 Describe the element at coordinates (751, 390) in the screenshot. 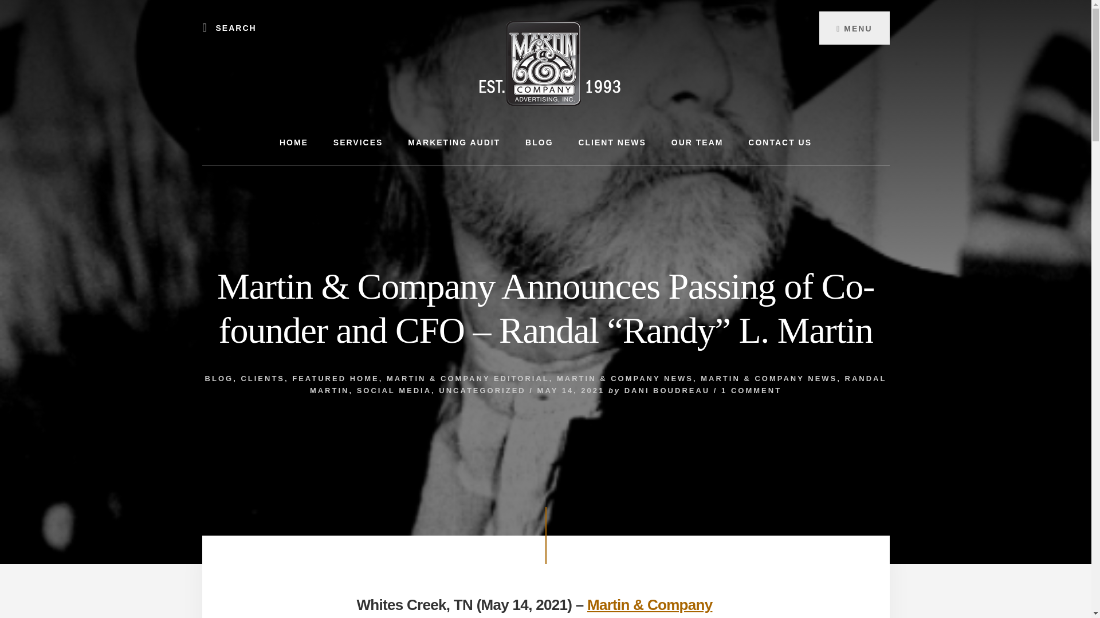

I see `1 COMMENT` at that location.